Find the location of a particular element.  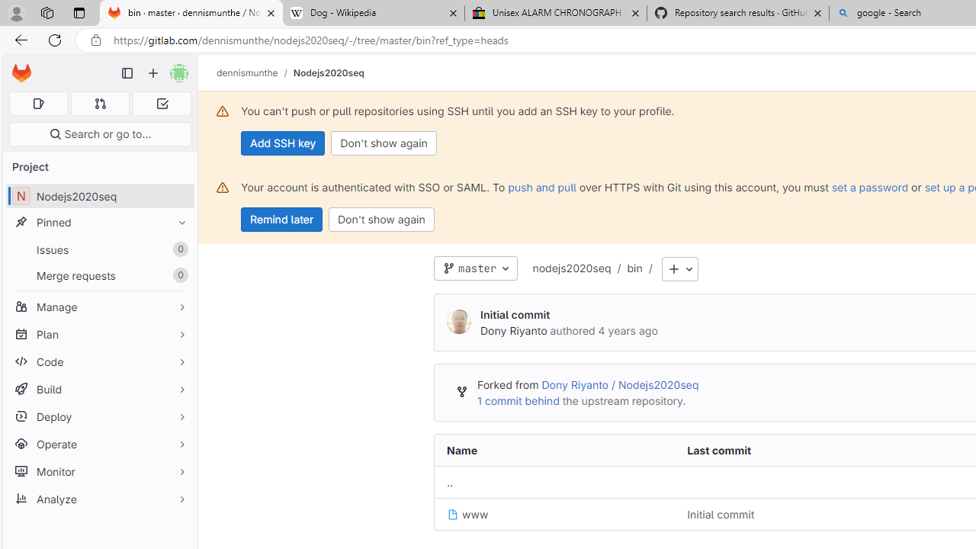

Go to parent is located at coordinates (450, 483).